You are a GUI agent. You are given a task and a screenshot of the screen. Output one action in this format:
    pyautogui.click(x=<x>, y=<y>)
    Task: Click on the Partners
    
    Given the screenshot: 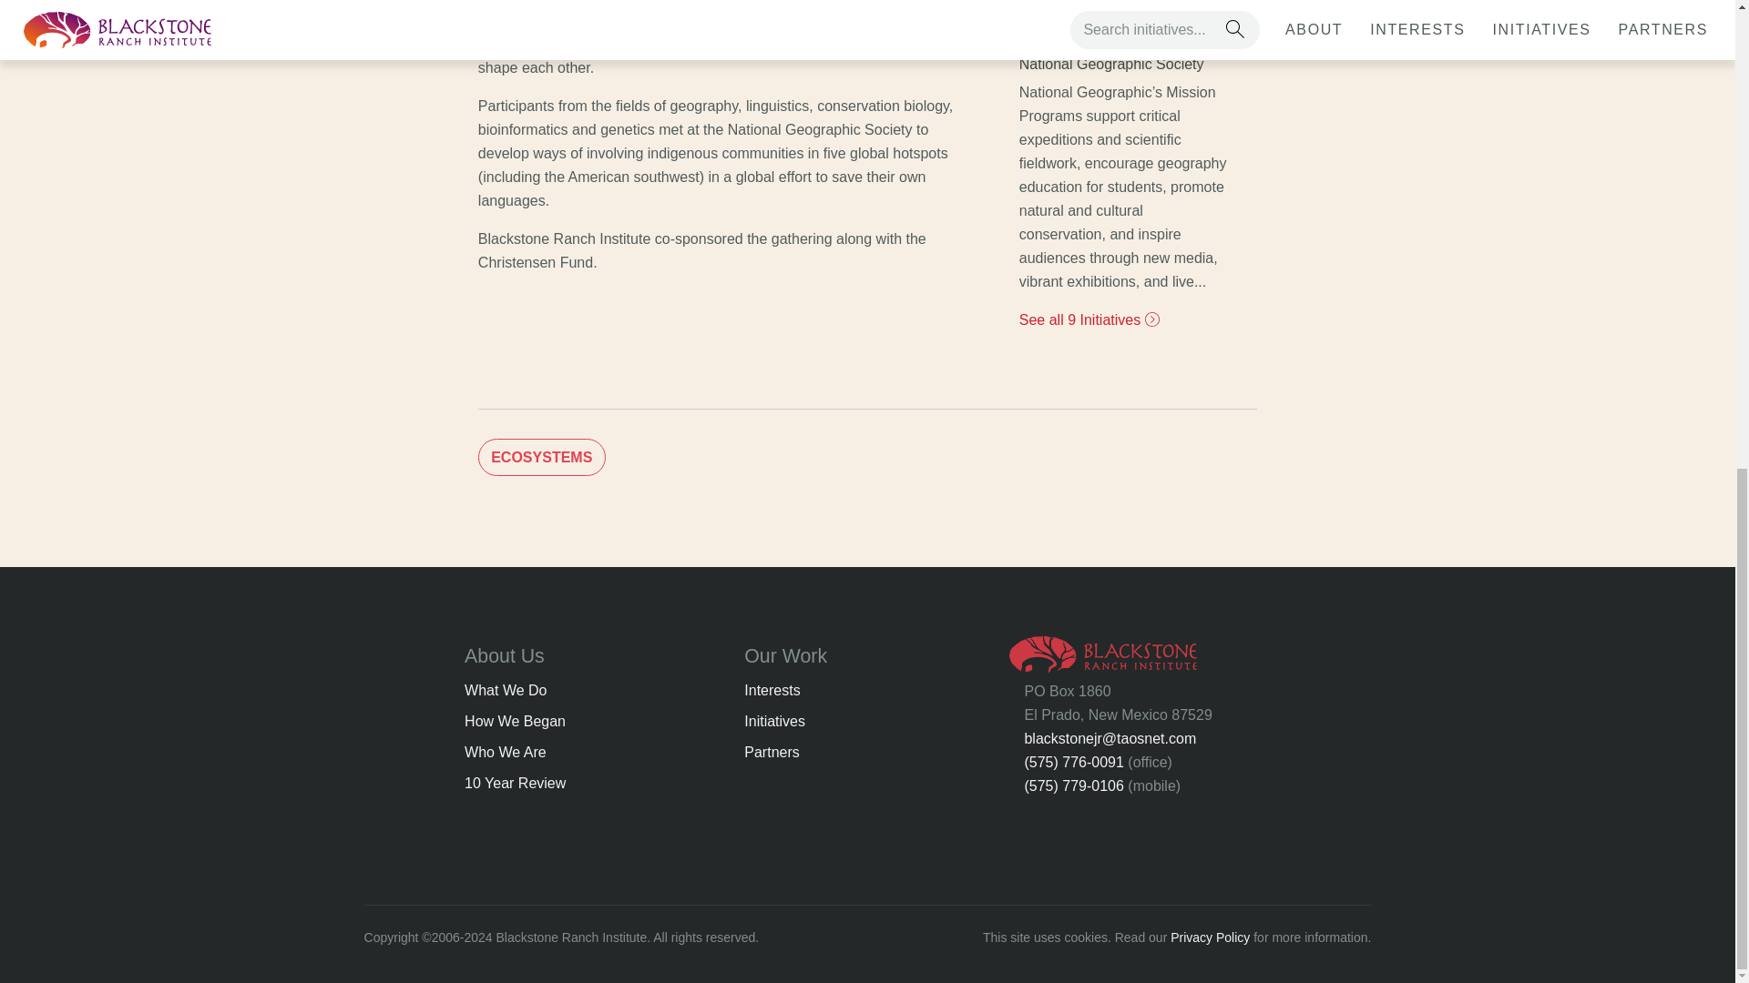 What is the action you would take?
    pyautogui.click(x=772, y=752)
    